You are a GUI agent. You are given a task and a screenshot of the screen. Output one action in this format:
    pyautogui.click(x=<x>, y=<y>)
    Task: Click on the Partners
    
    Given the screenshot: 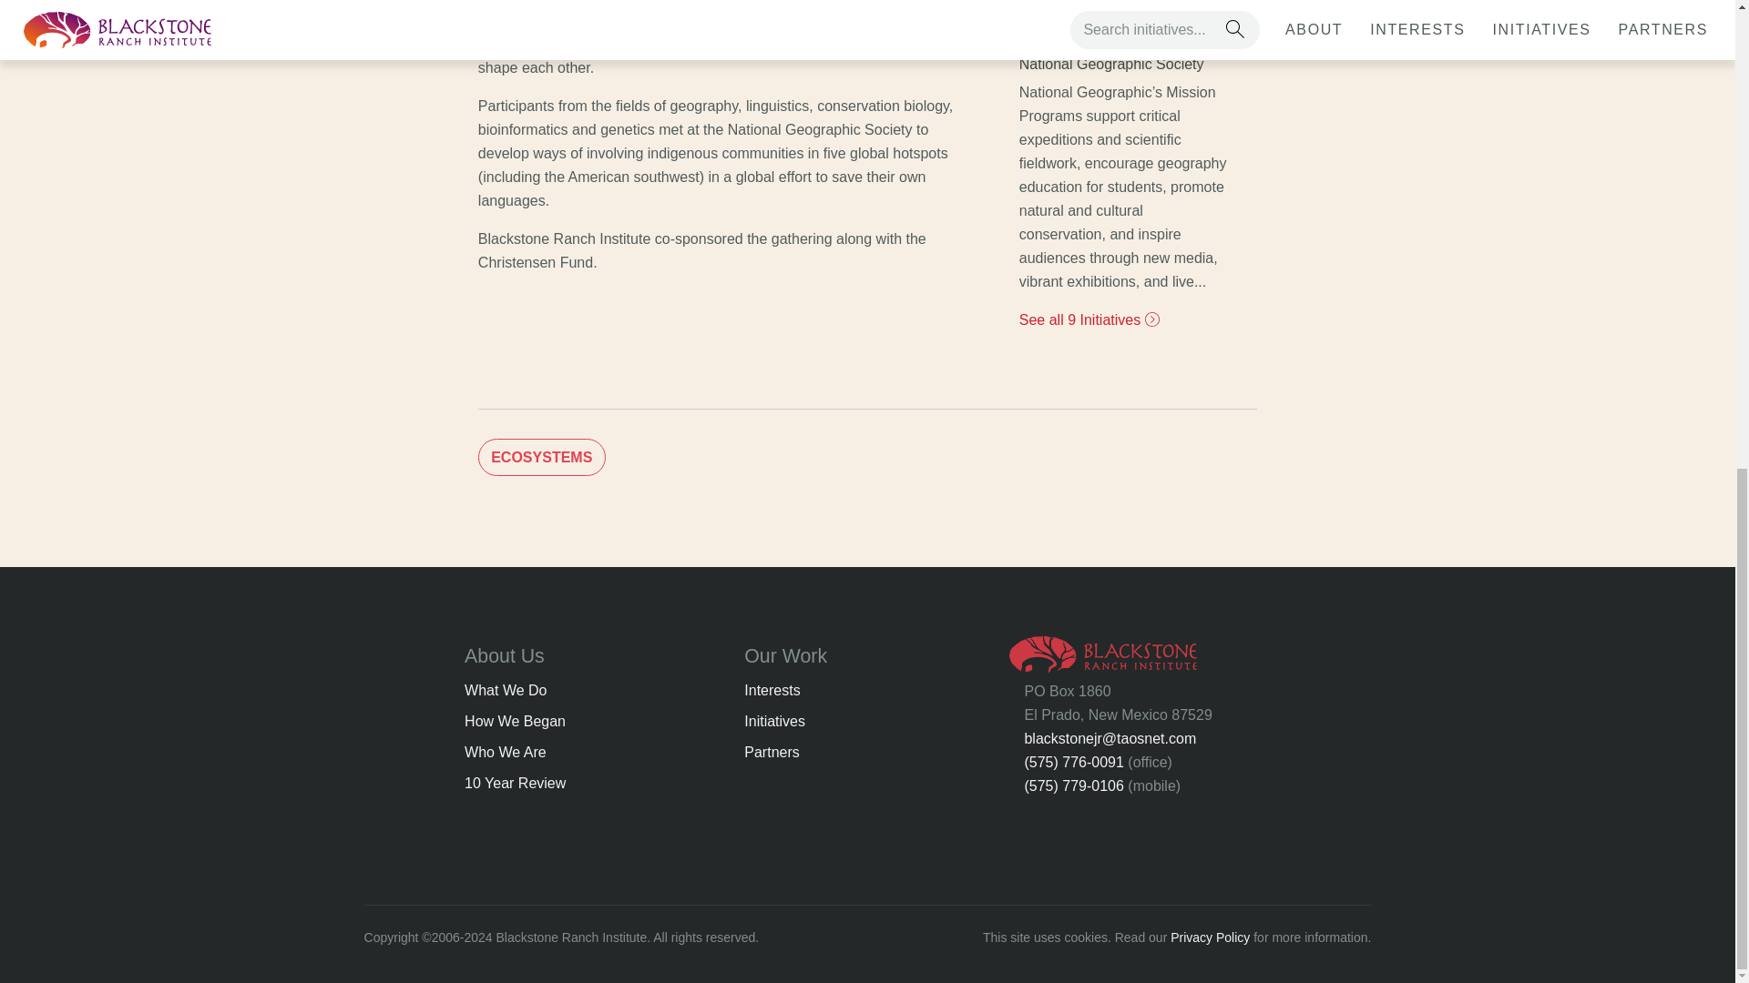 What is the action you would take?
    pyautogui.click(x=772, y=752)
    